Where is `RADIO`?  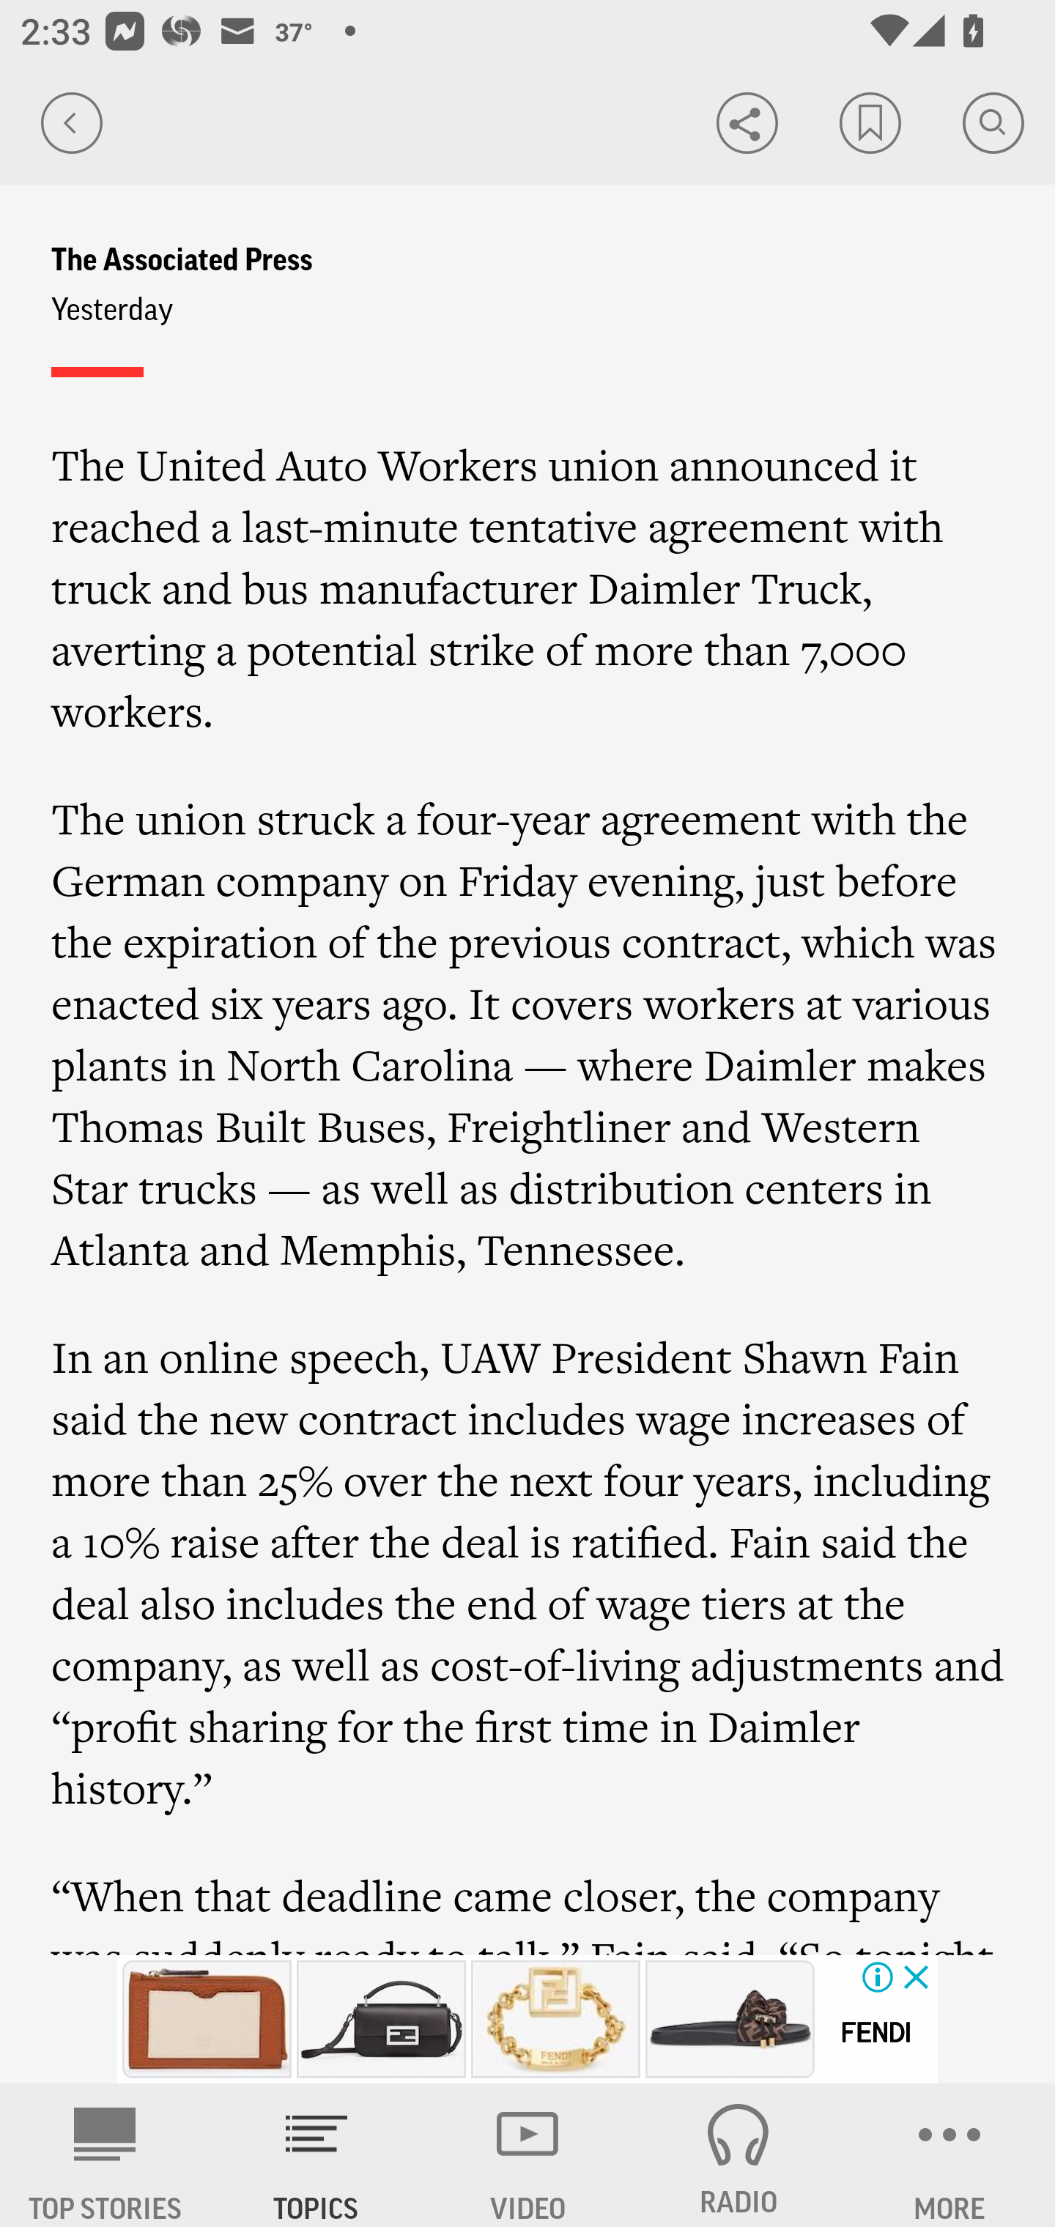 RADIO is located at coordinates (738, 2155).